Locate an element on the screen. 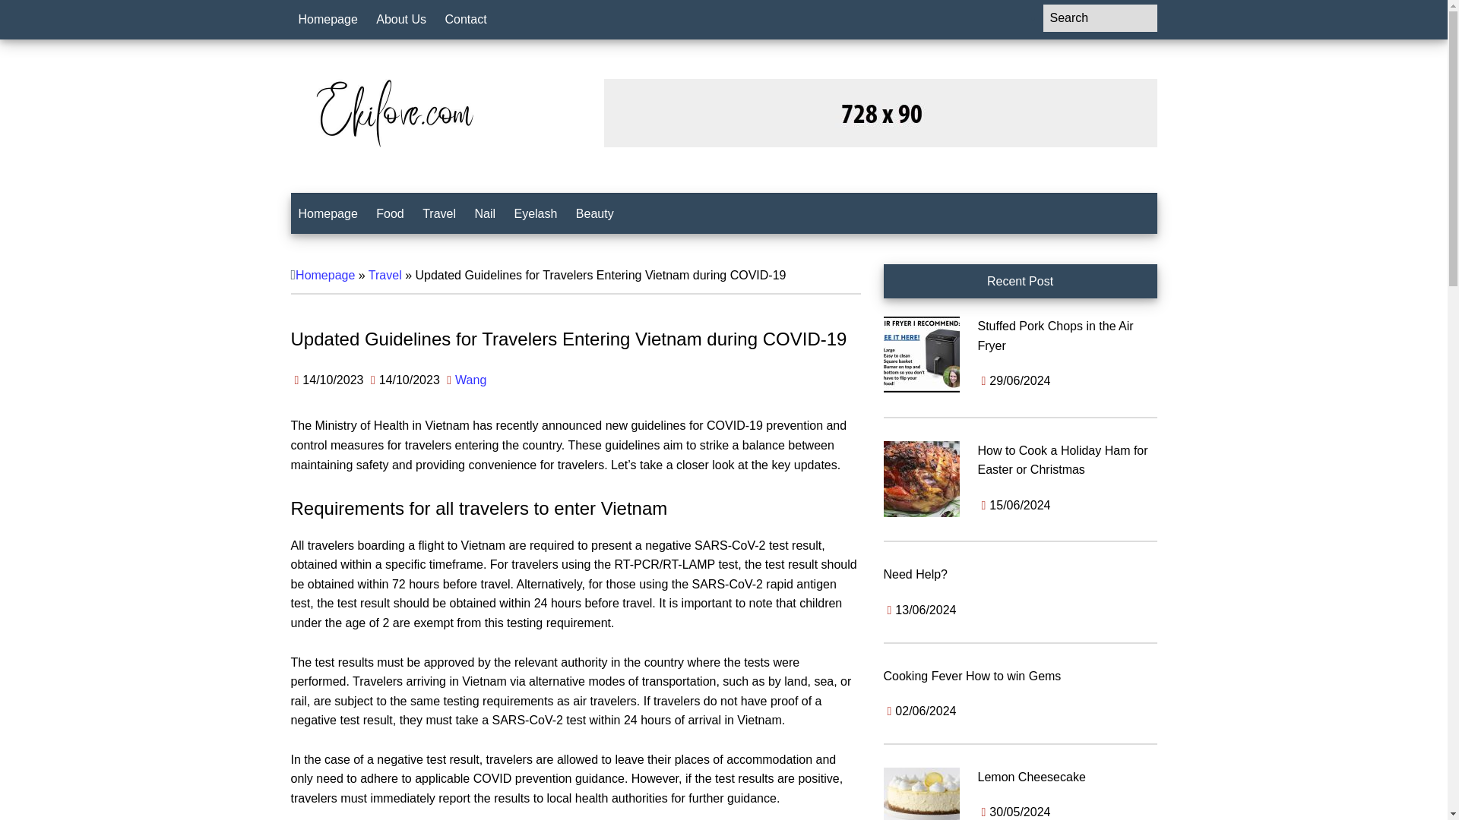  Food is located at coordinates (390, 213).